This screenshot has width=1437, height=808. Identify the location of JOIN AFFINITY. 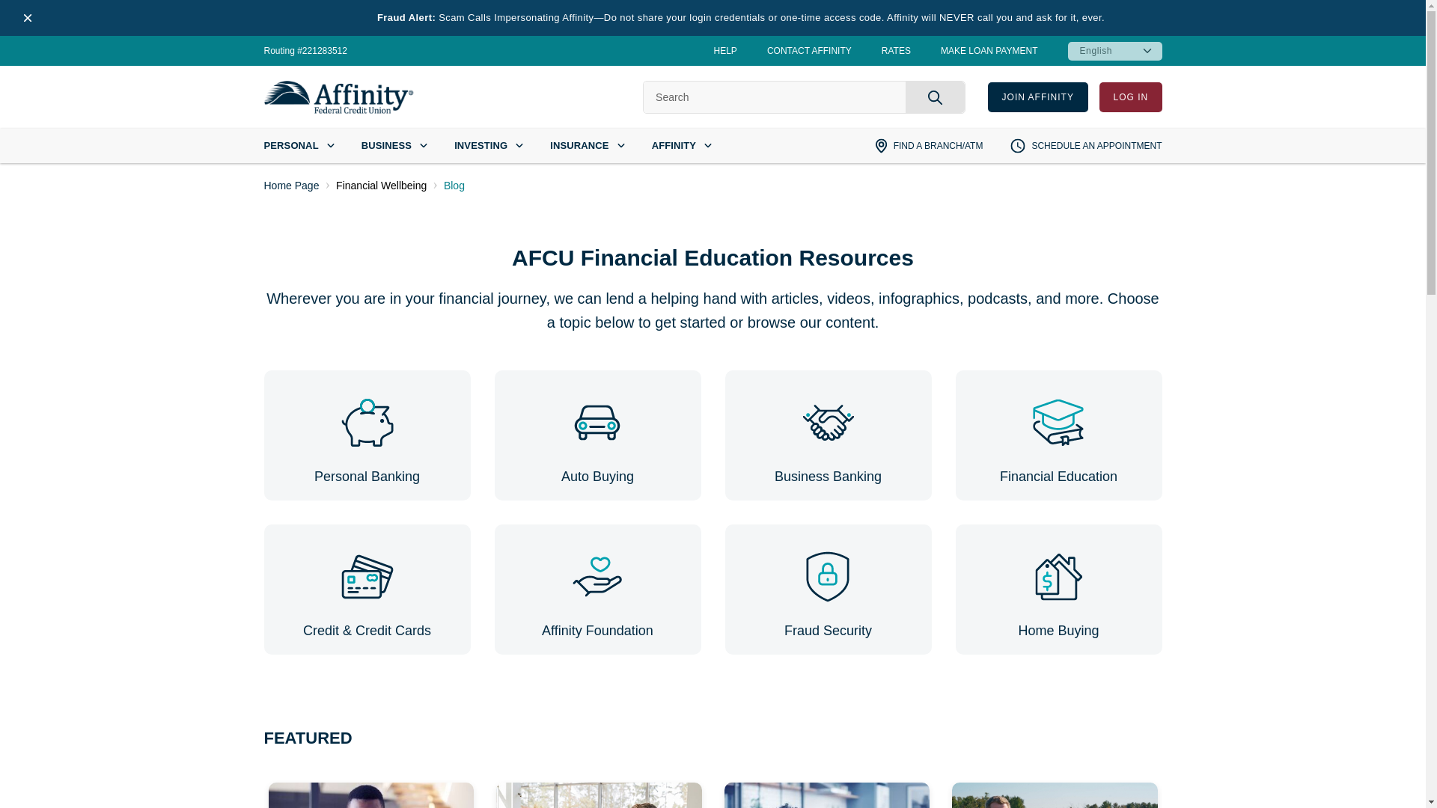
(1037, 97).